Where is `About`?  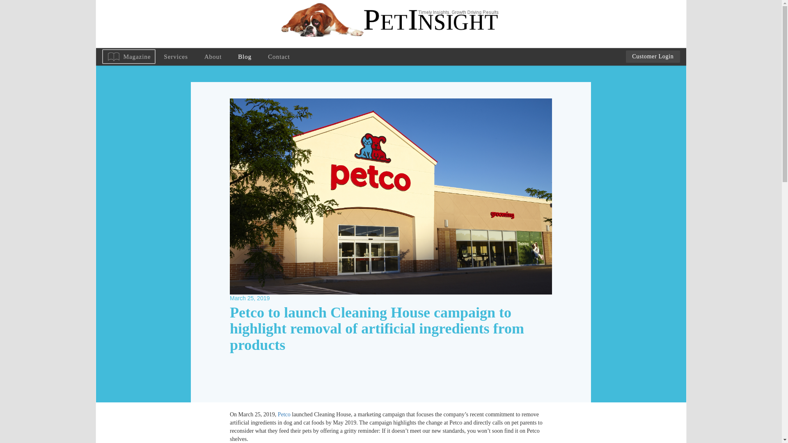
About is located at coordinates (213, 56).